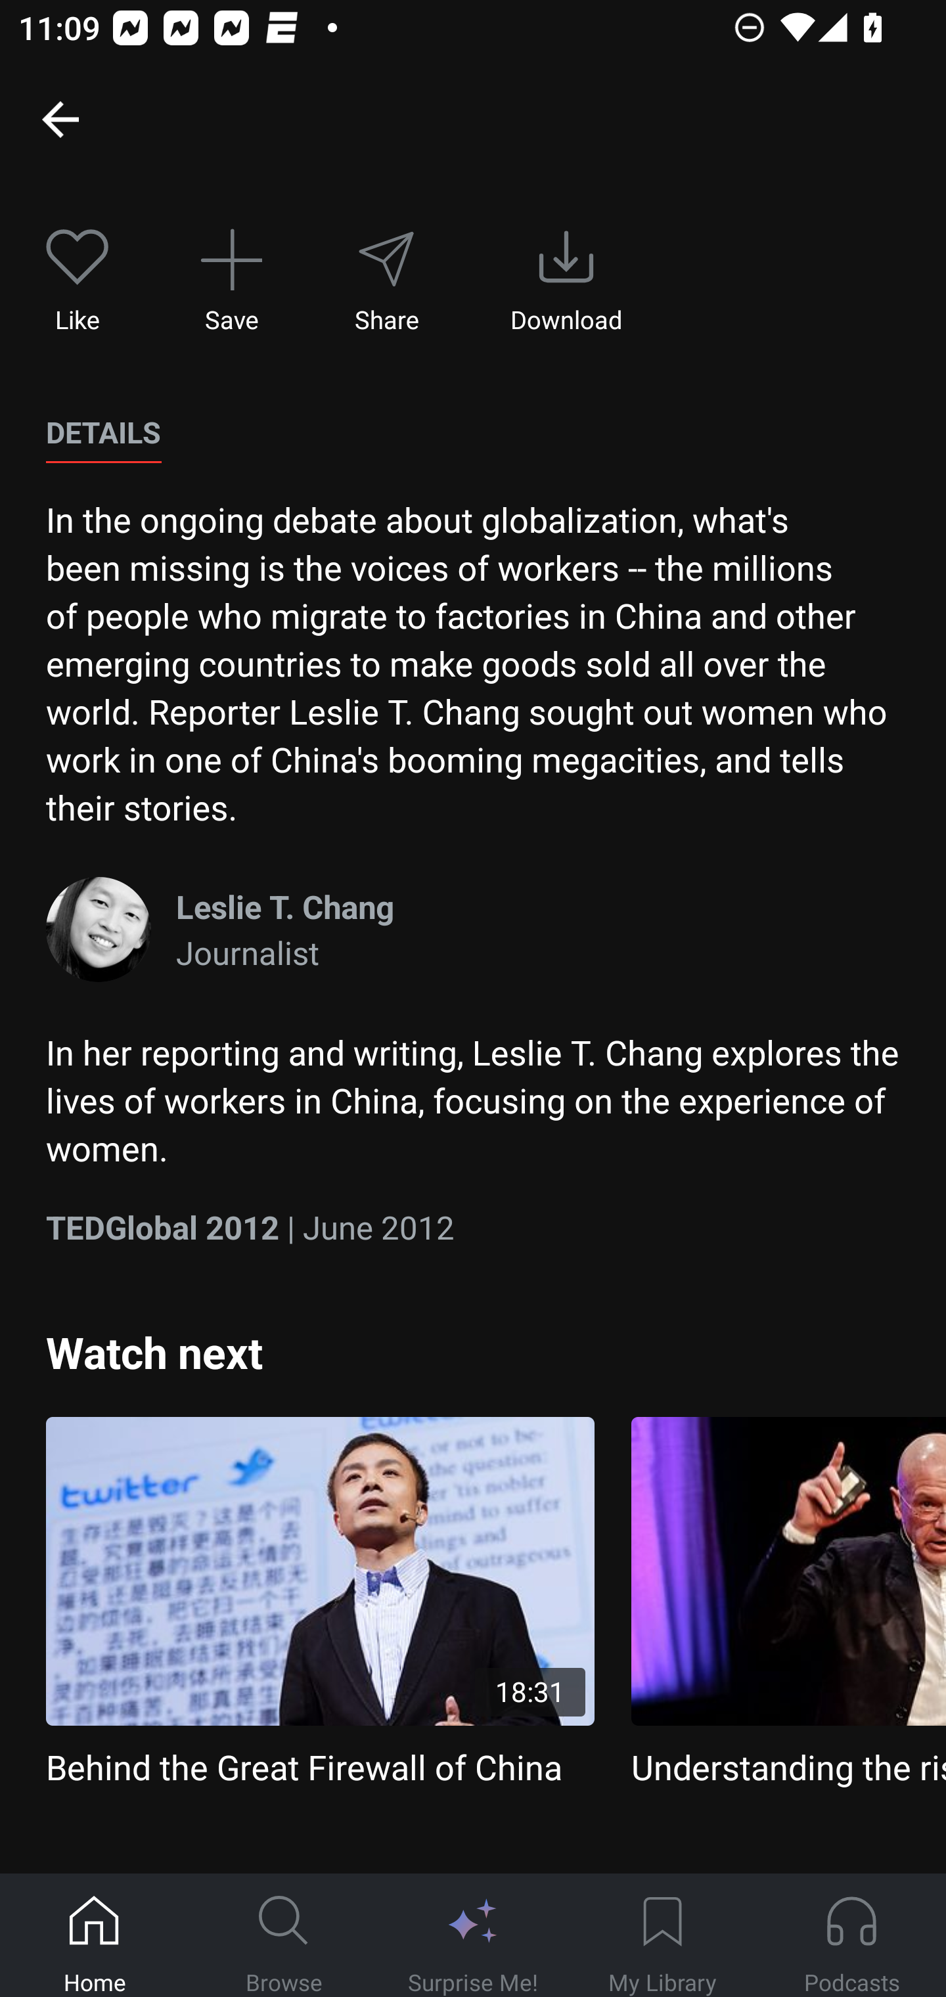  I want to click on Like, so click(78, 281).